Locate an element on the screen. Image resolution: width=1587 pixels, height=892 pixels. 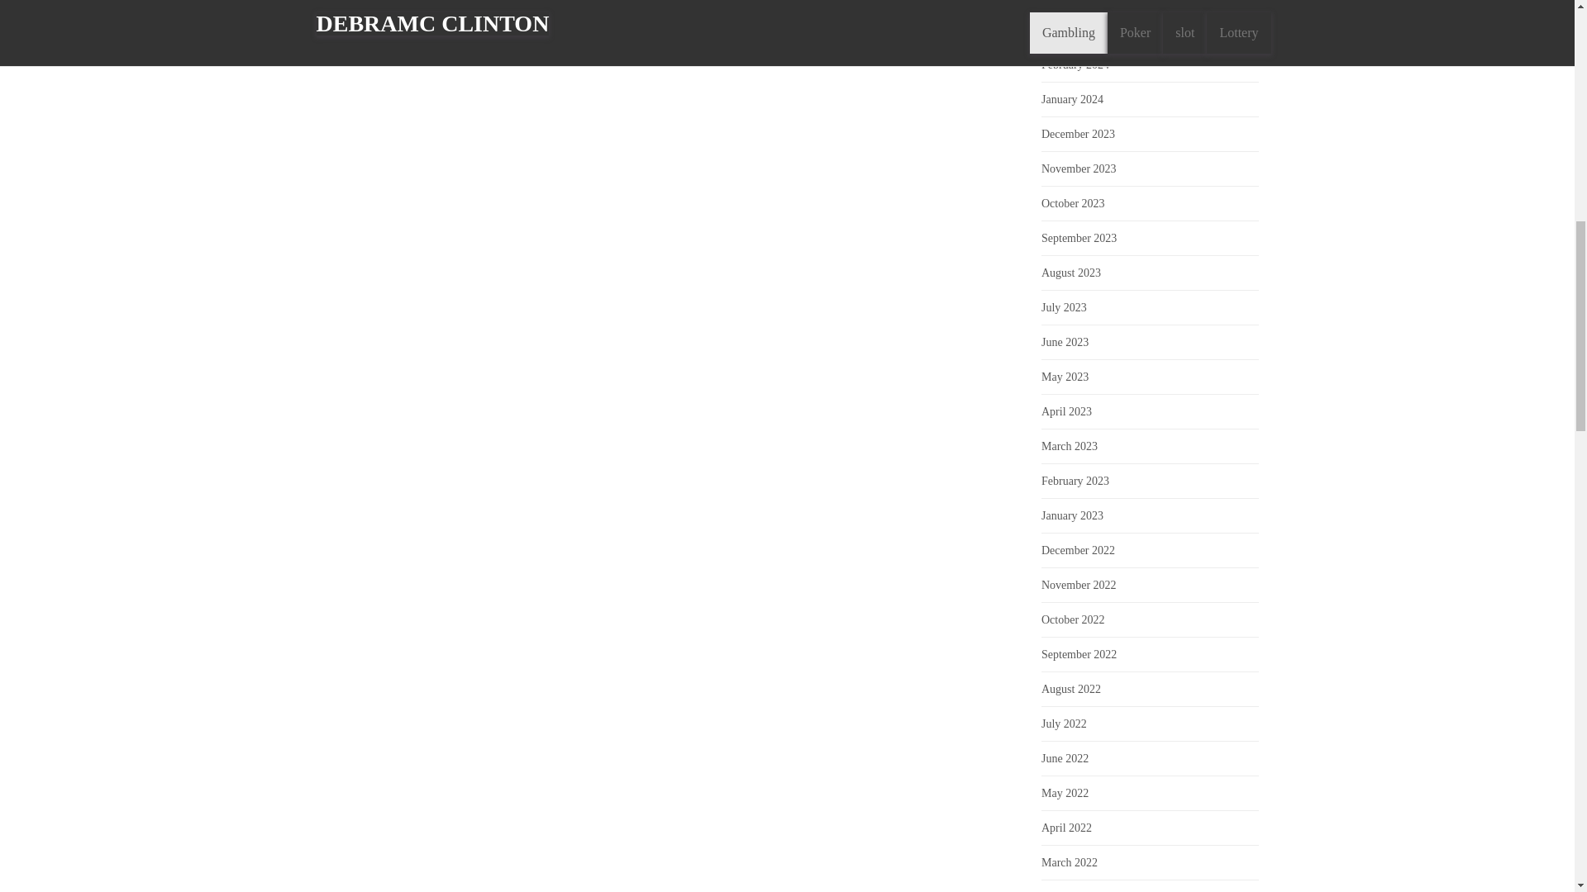
March 2023 is located at coordinates (1070, 446).